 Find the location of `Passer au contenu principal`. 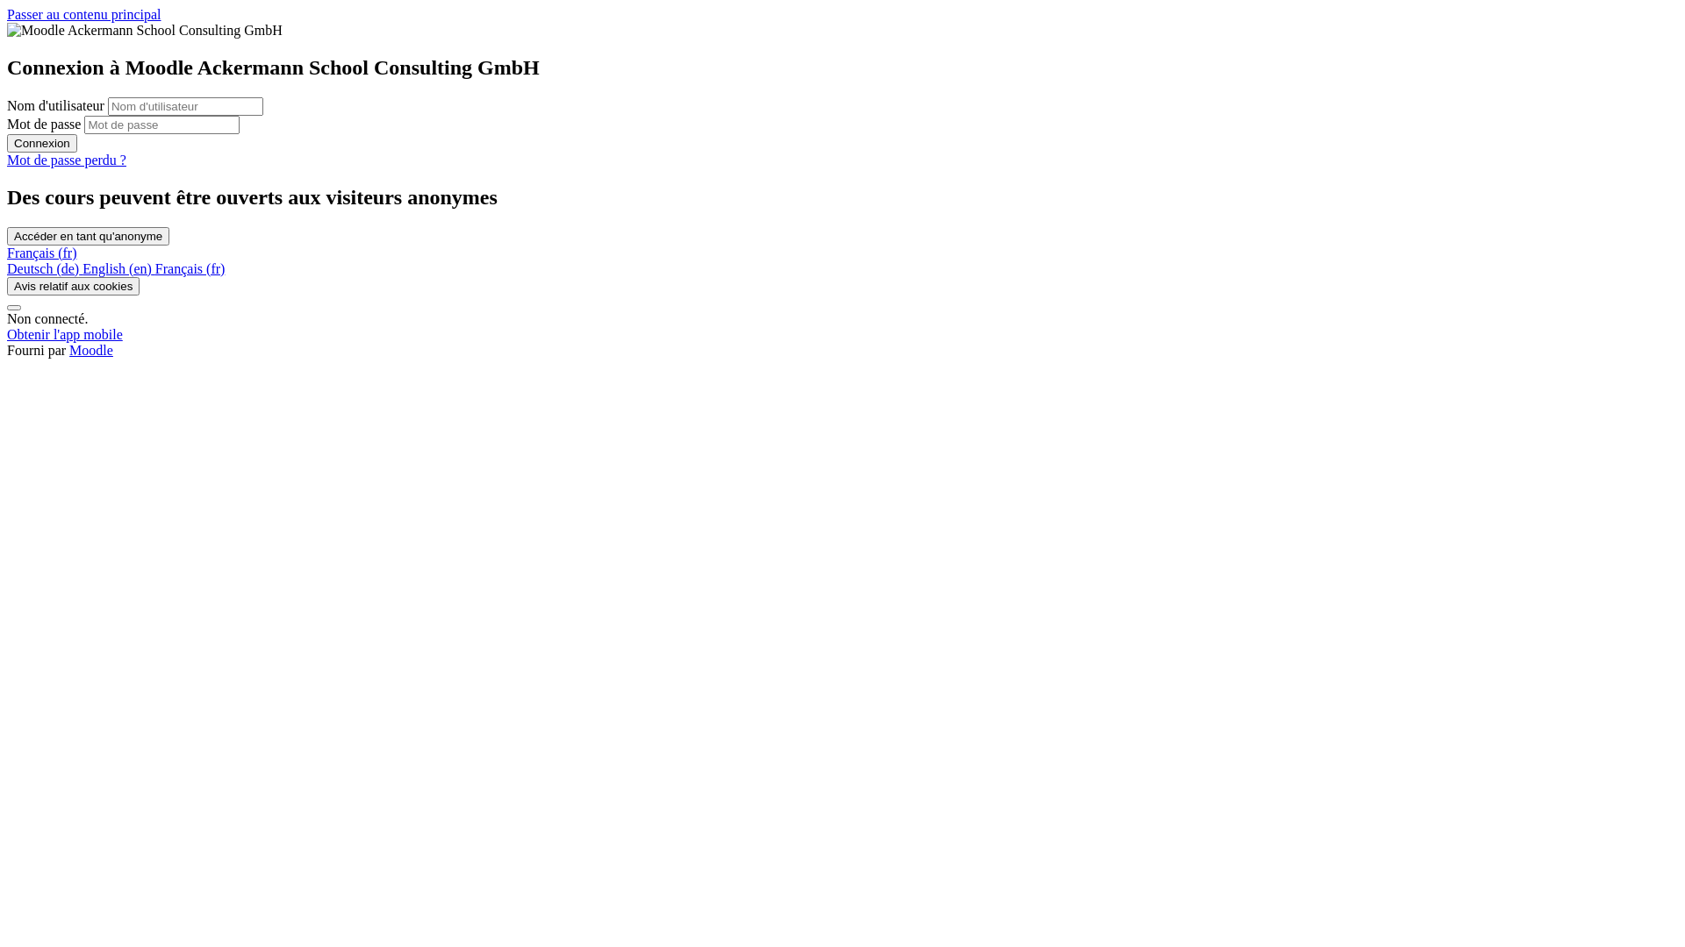

Passer au contenu principal is located at coordinates (84, 14).